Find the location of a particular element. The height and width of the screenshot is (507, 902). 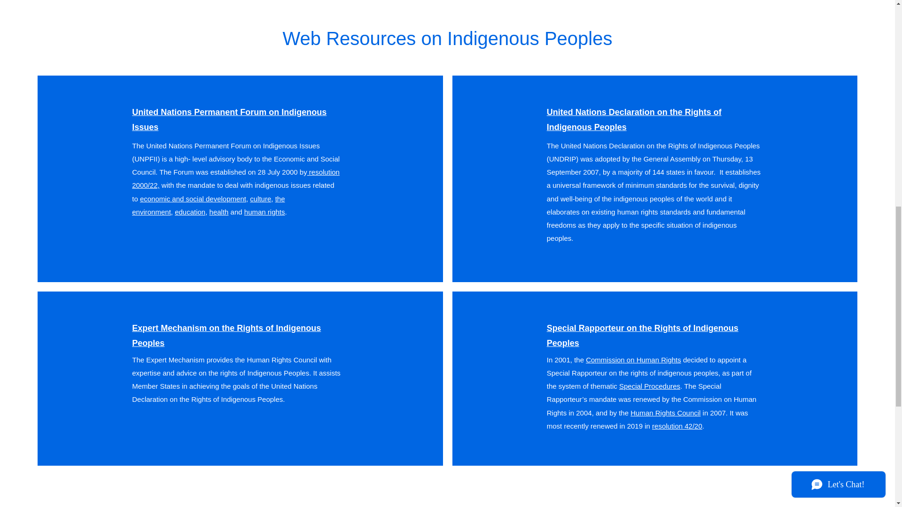

culture is located at coordinates (260, 199).